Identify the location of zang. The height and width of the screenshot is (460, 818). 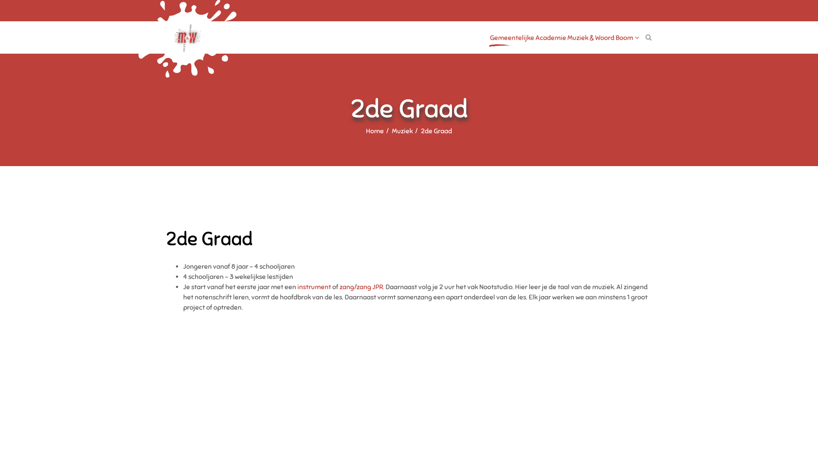
(347, 287).